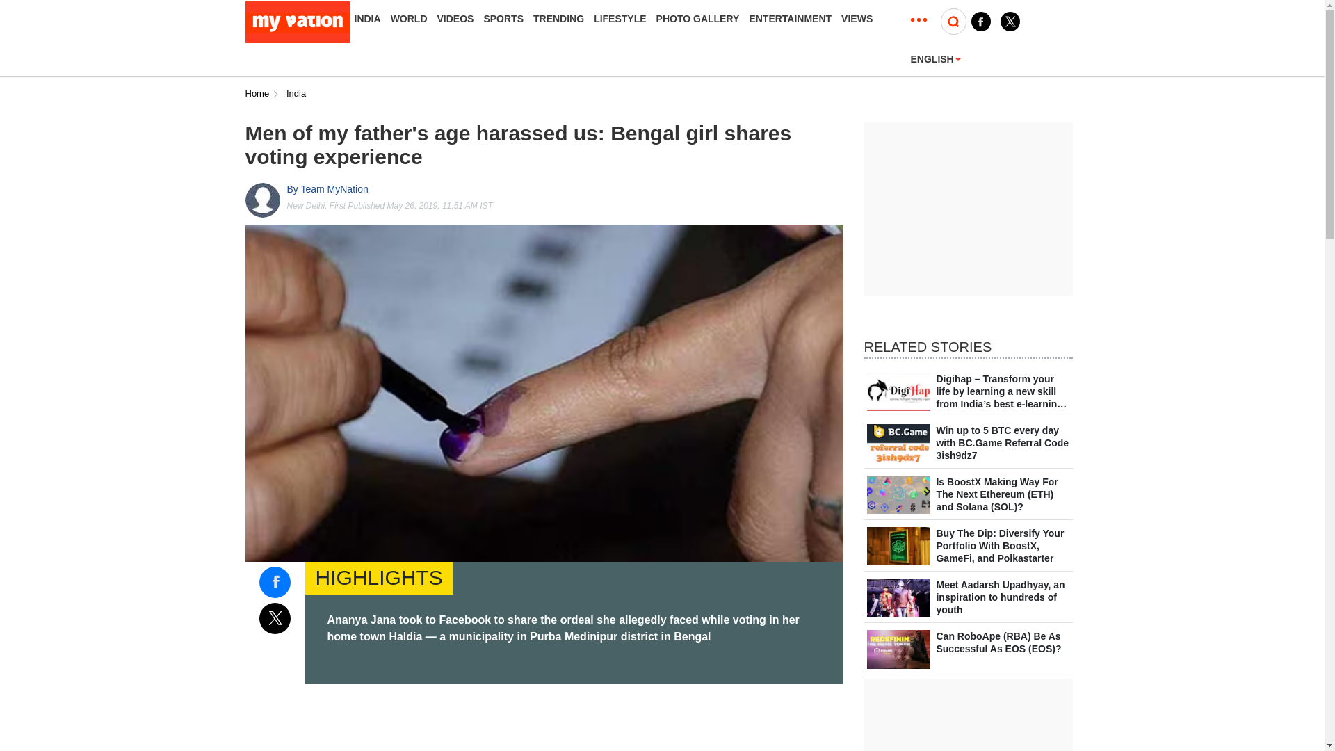 Image resolution: width=1335 pixels, height=751 pixels. What do you see at coordinates (367, 18) in the screenshot?
I see `India` at bounding box center [367, 18].